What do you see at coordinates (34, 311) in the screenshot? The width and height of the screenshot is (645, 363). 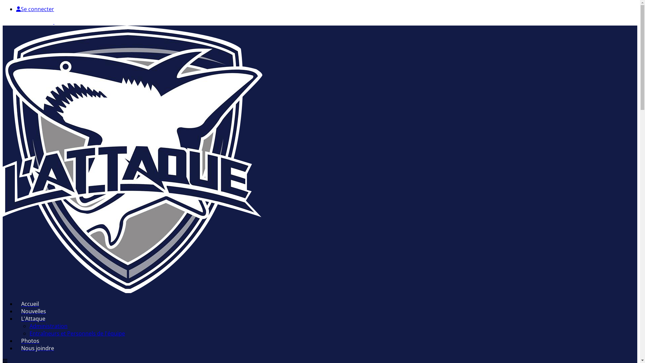 I see `Nouvelles` at bounding box center [34, 311].